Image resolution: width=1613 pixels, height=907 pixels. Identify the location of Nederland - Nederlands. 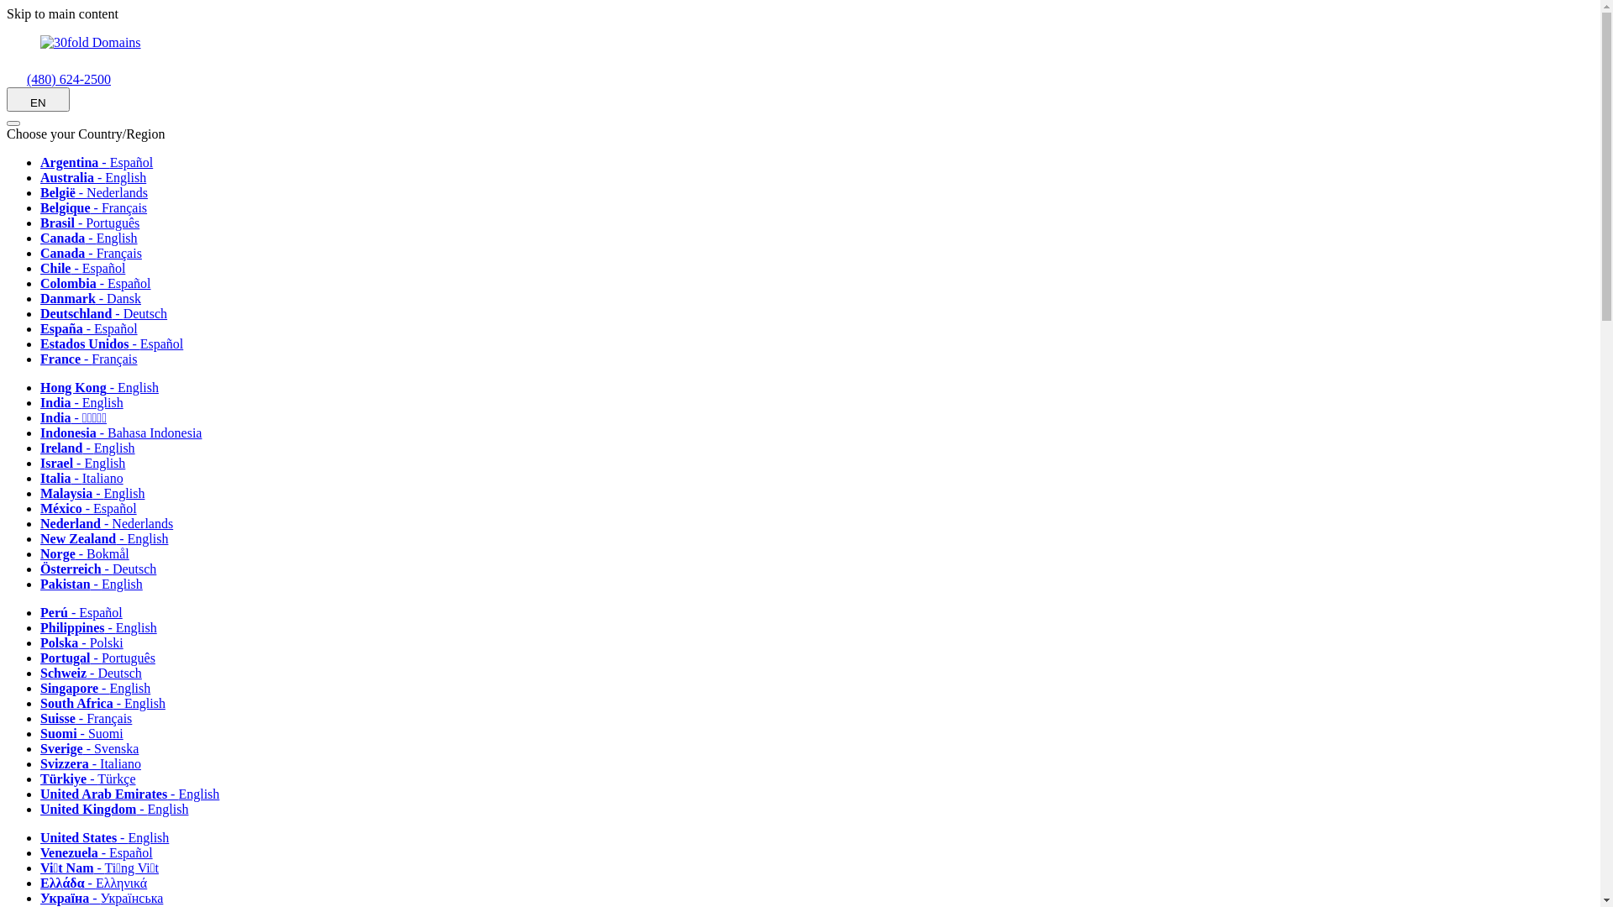
(113, 524).